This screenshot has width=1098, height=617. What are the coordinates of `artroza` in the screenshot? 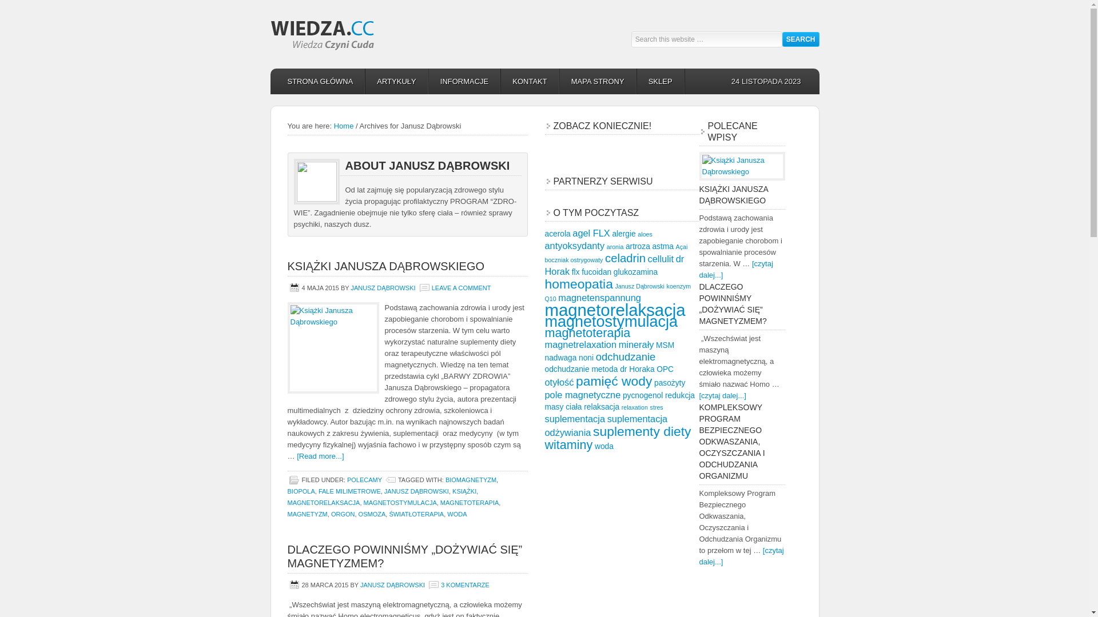 It's located at (638, 247).